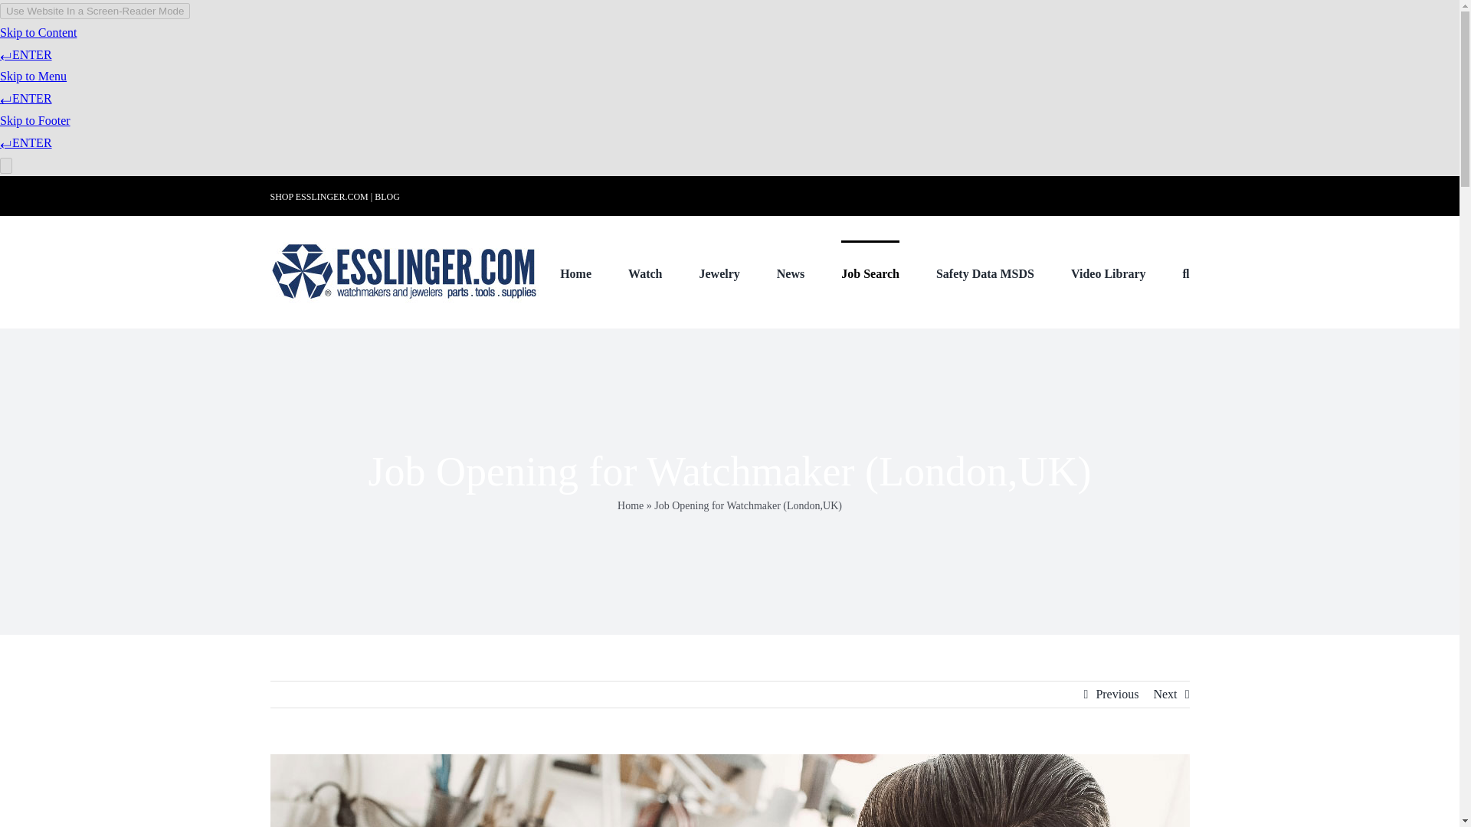  What do you see at coordinates (319, 196) in the screenshot?
I see `SHOP ESSLINGER.COM` at bounding box center [319, 196].